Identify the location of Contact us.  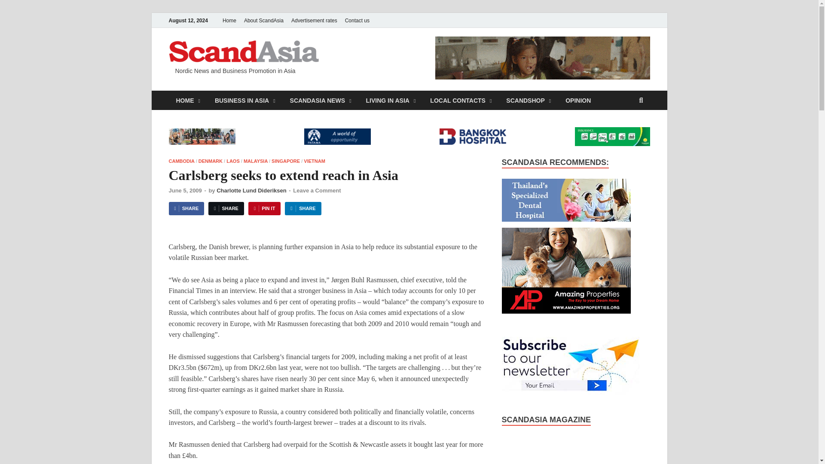
(357, 20).